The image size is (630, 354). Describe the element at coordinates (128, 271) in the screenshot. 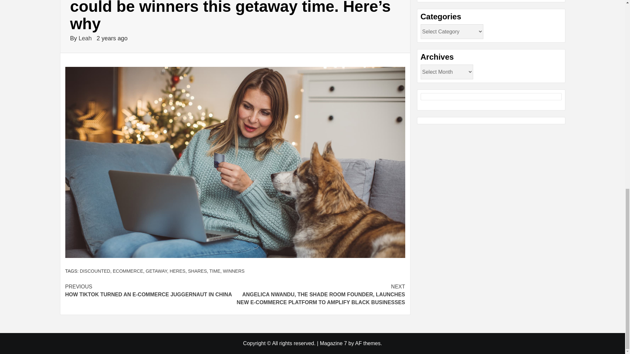

I see `WINNERS` at that location.